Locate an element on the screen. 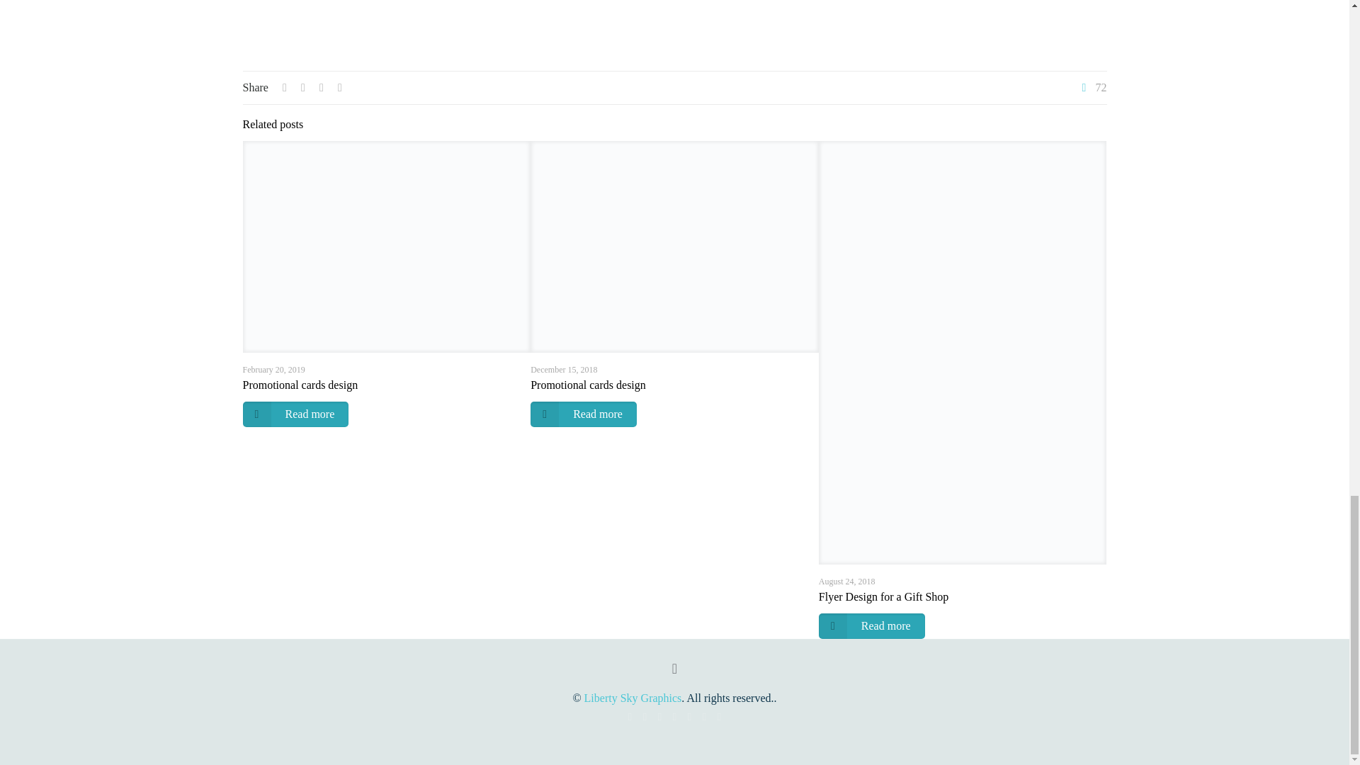  72 is located at coordinates (1092, 87).